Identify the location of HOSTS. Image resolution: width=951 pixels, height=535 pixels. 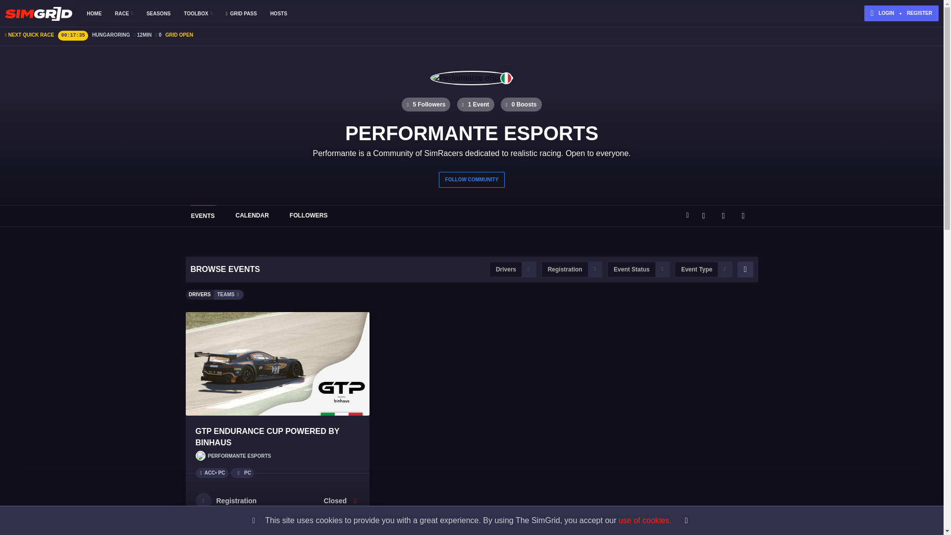
(278, 13).